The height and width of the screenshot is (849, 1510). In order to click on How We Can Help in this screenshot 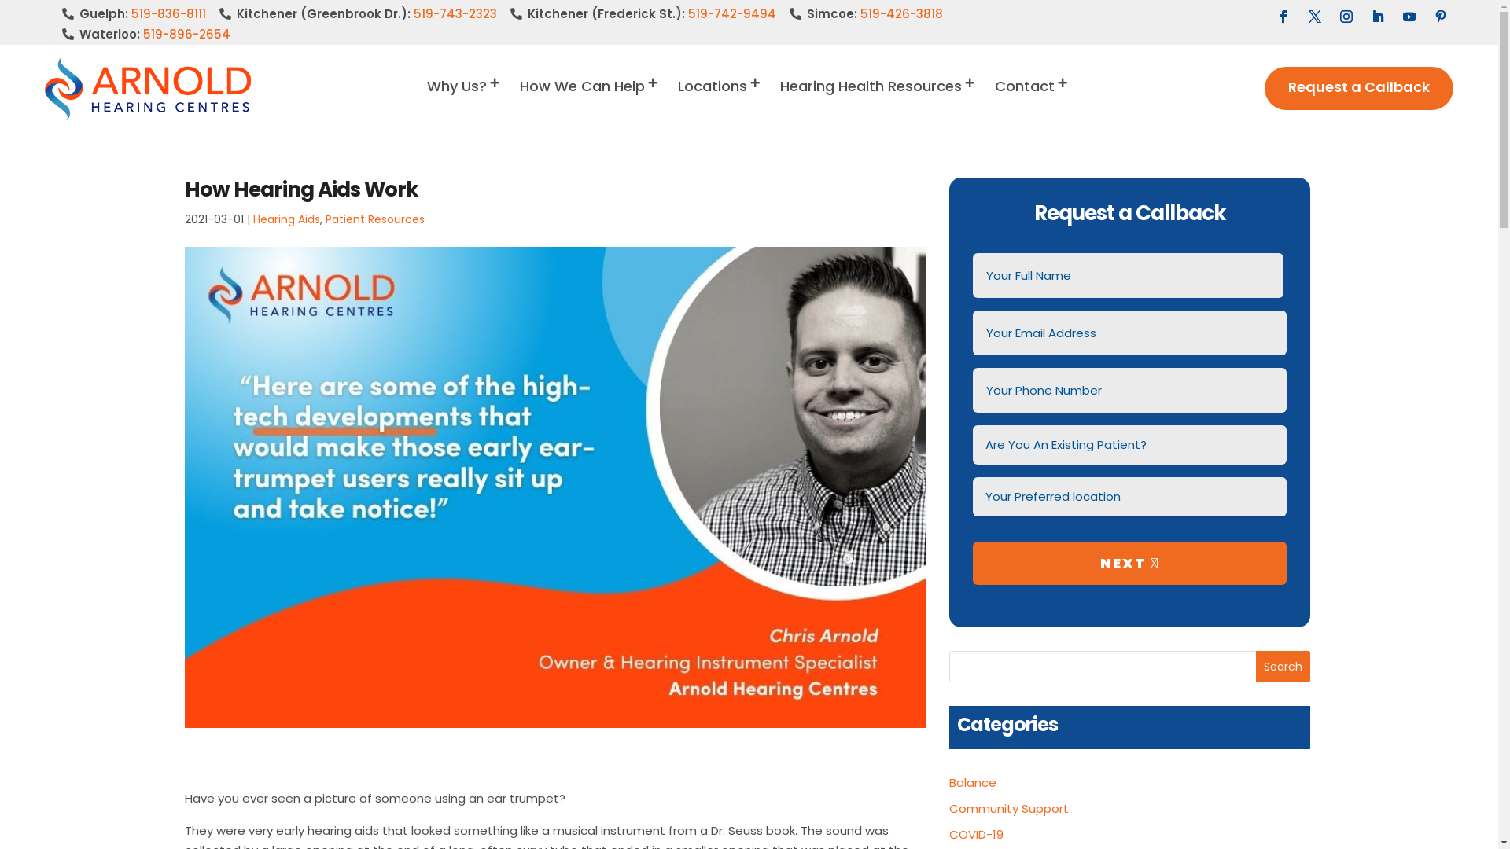, I will do `click(590, 101)`.